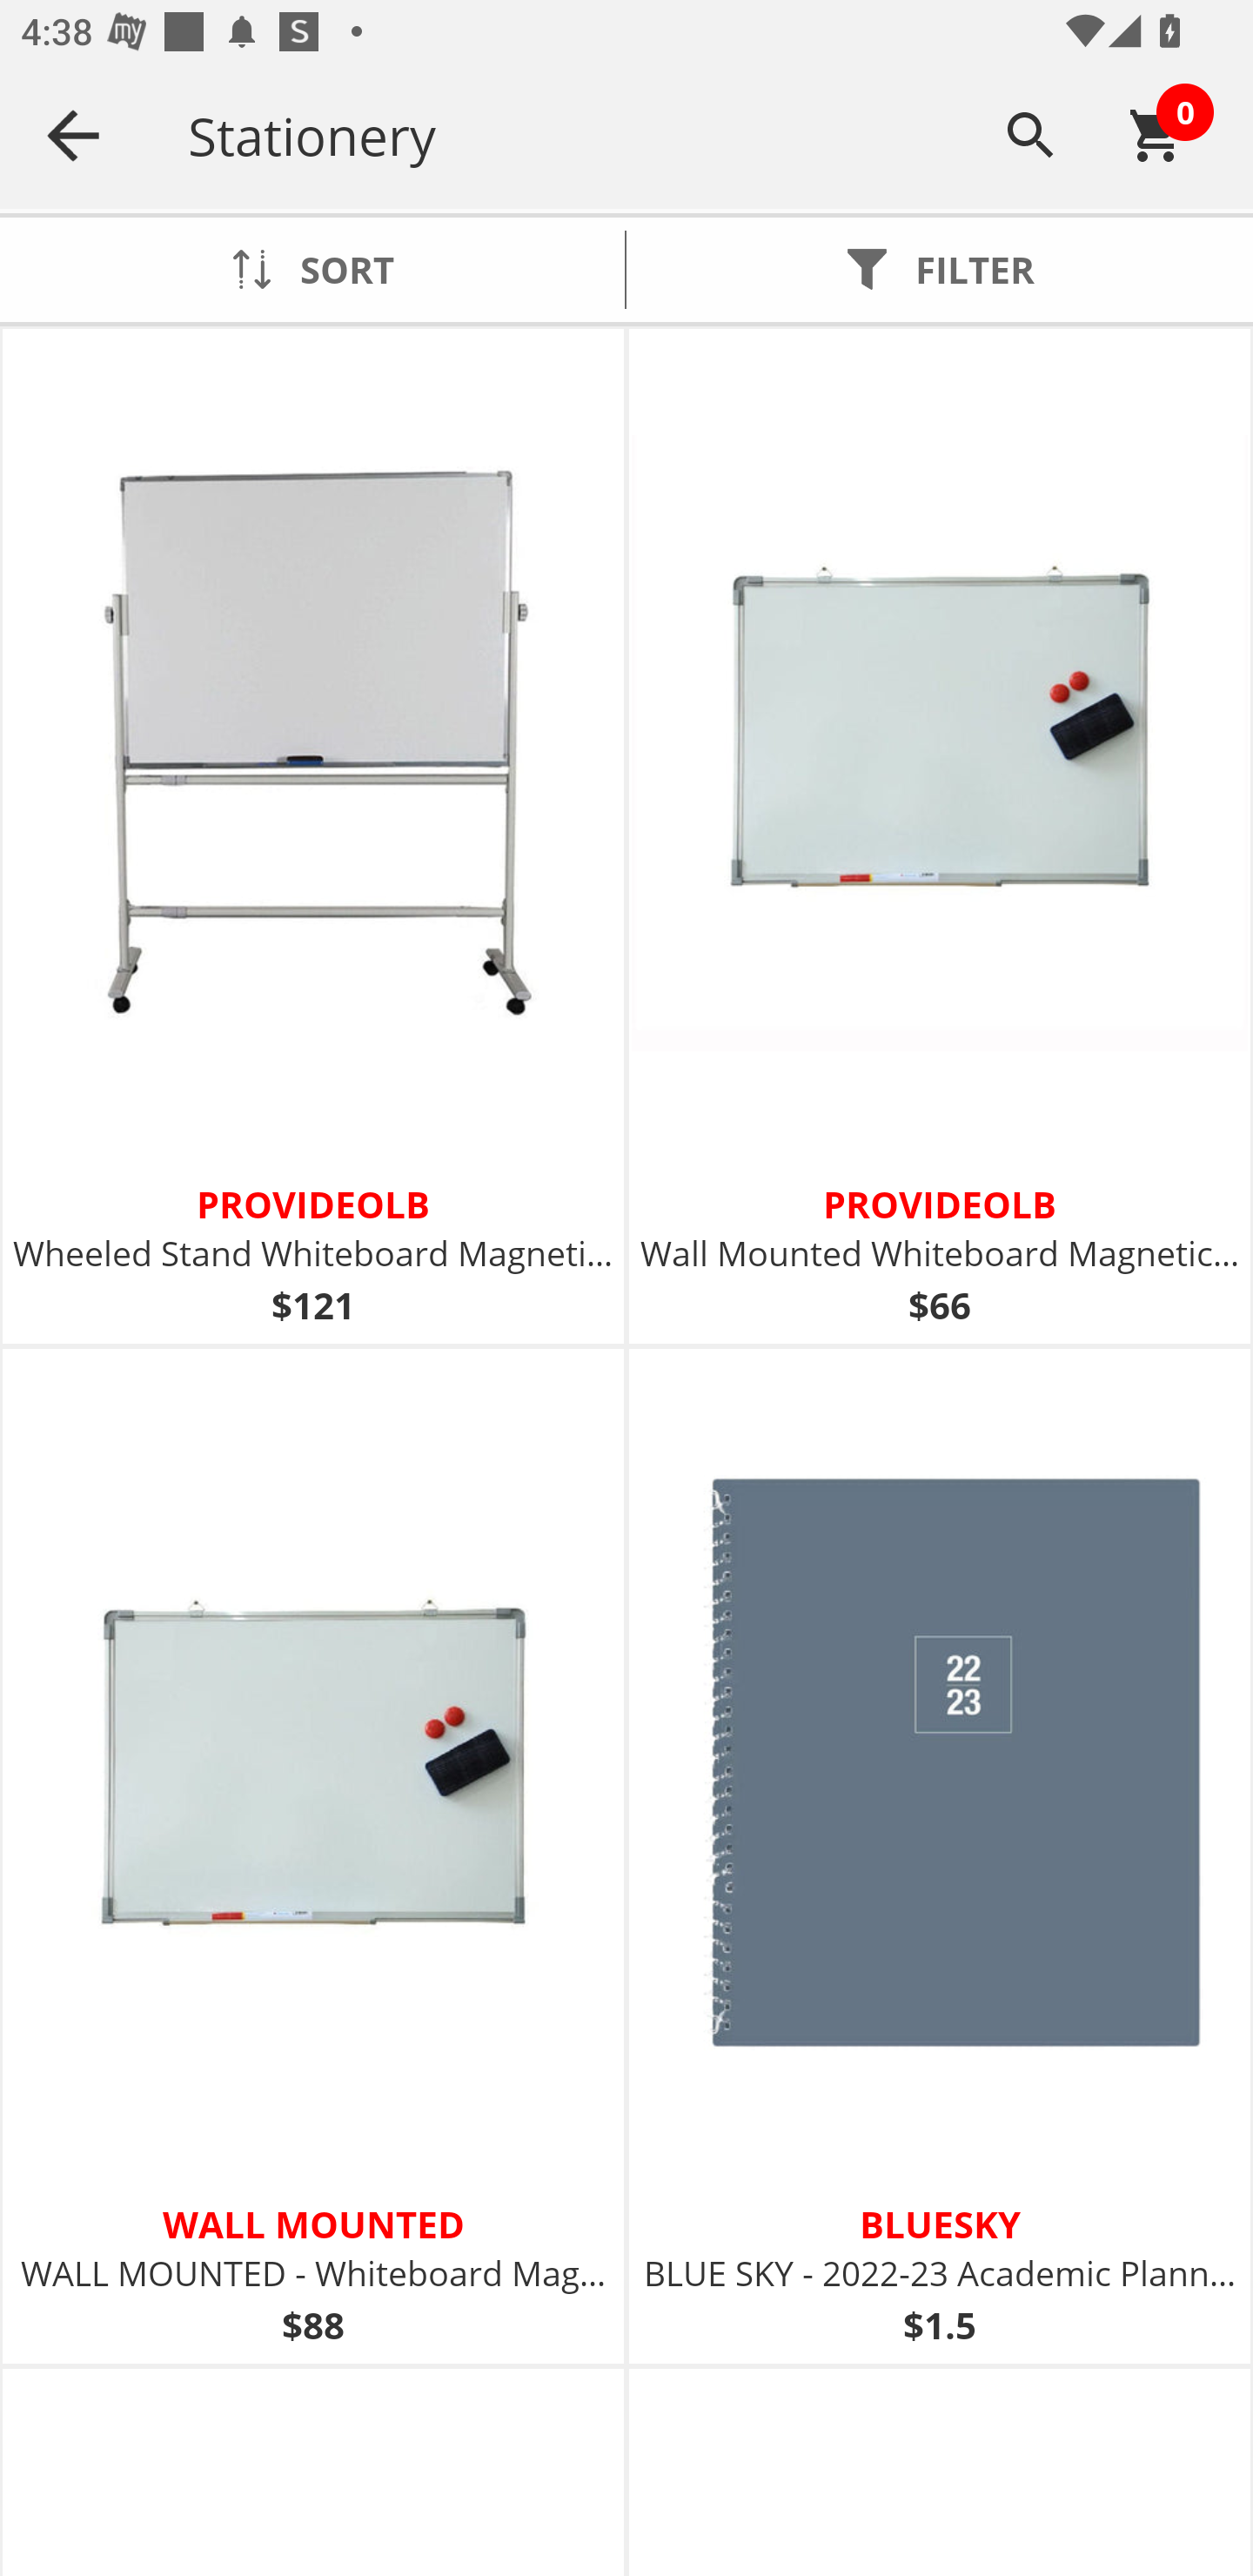 The height and width of the screenshot is (2576, 1253). Describe the element at coordinates (312, 269) in the screenshot. I see `SORT` at that location.